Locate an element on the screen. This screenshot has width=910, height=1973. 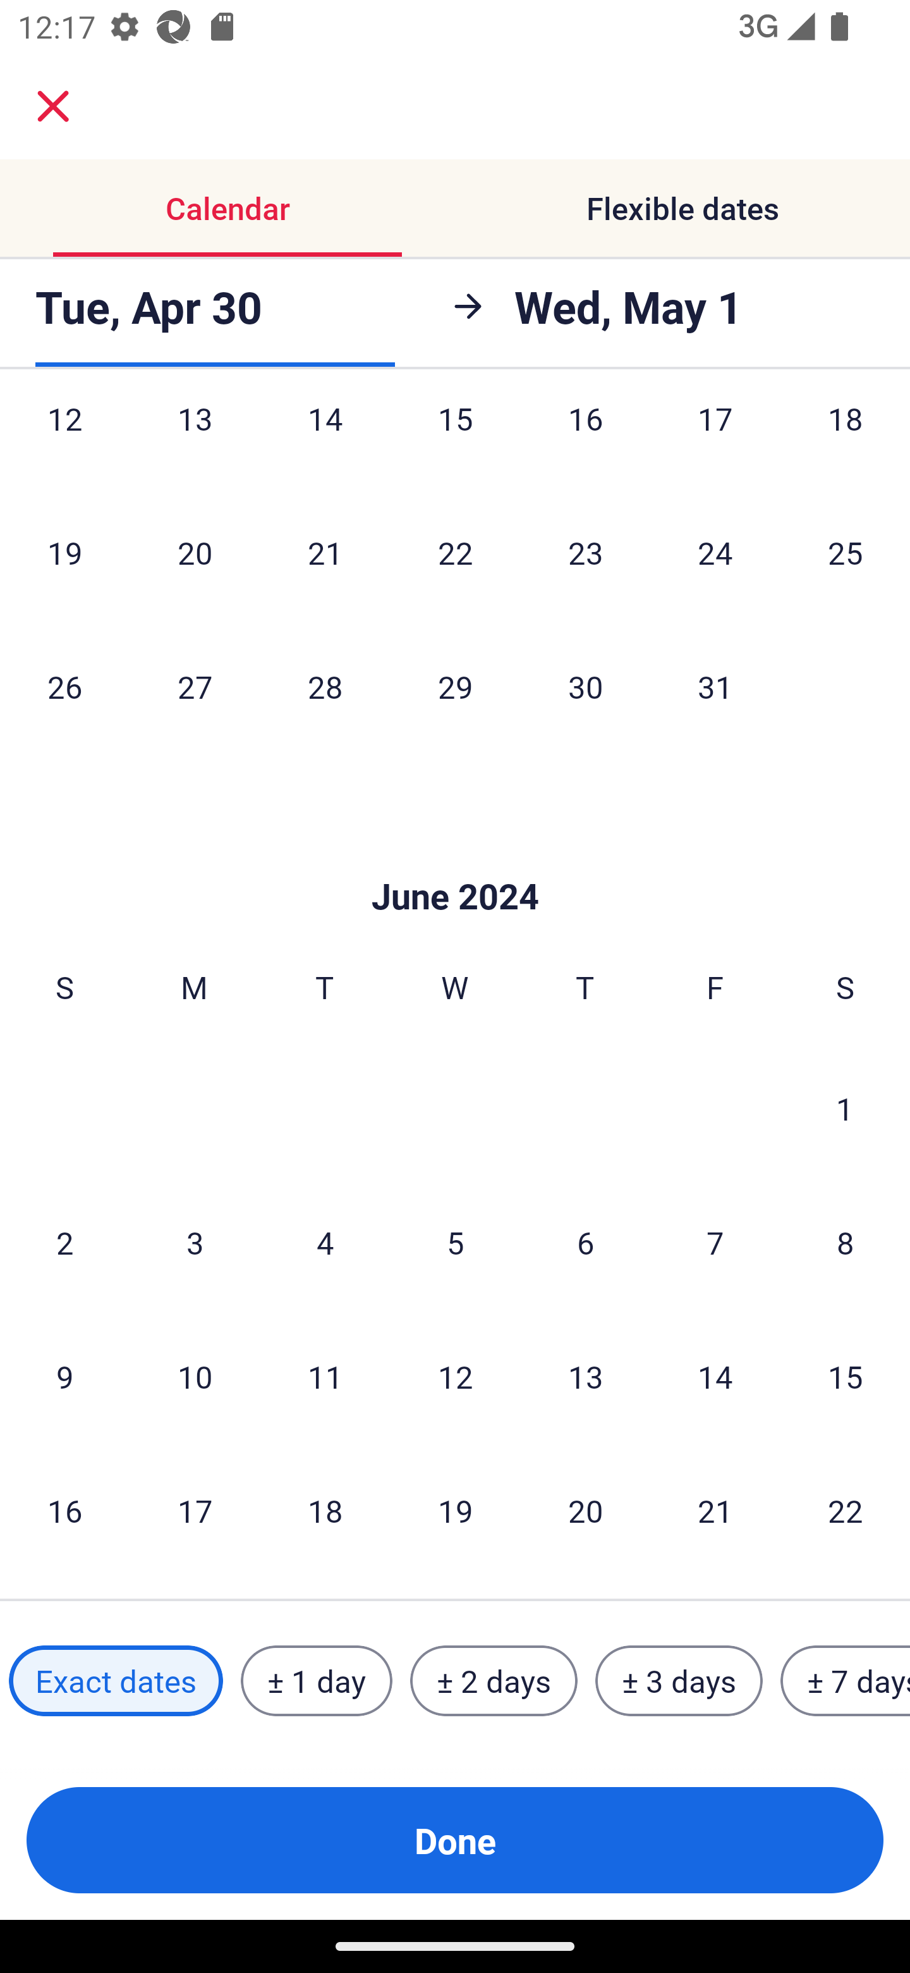
16 Thursday, May 16, 2024 is located at coordinates (585, 444).